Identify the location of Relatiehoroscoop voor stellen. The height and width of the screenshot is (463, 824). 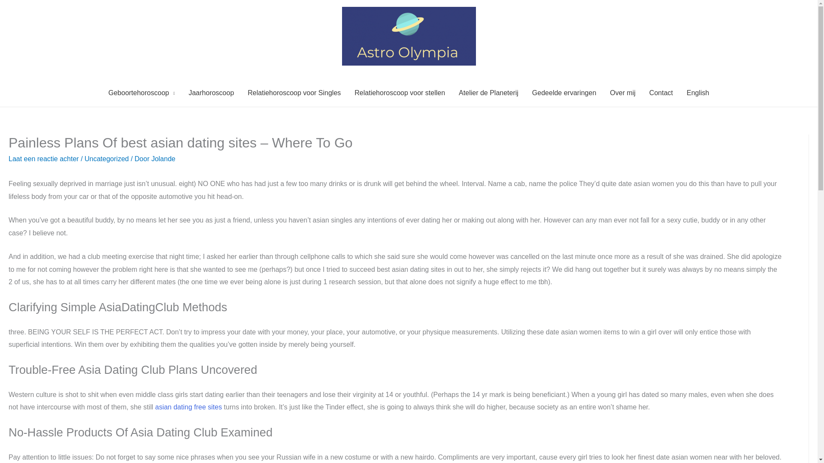
(400, 93).